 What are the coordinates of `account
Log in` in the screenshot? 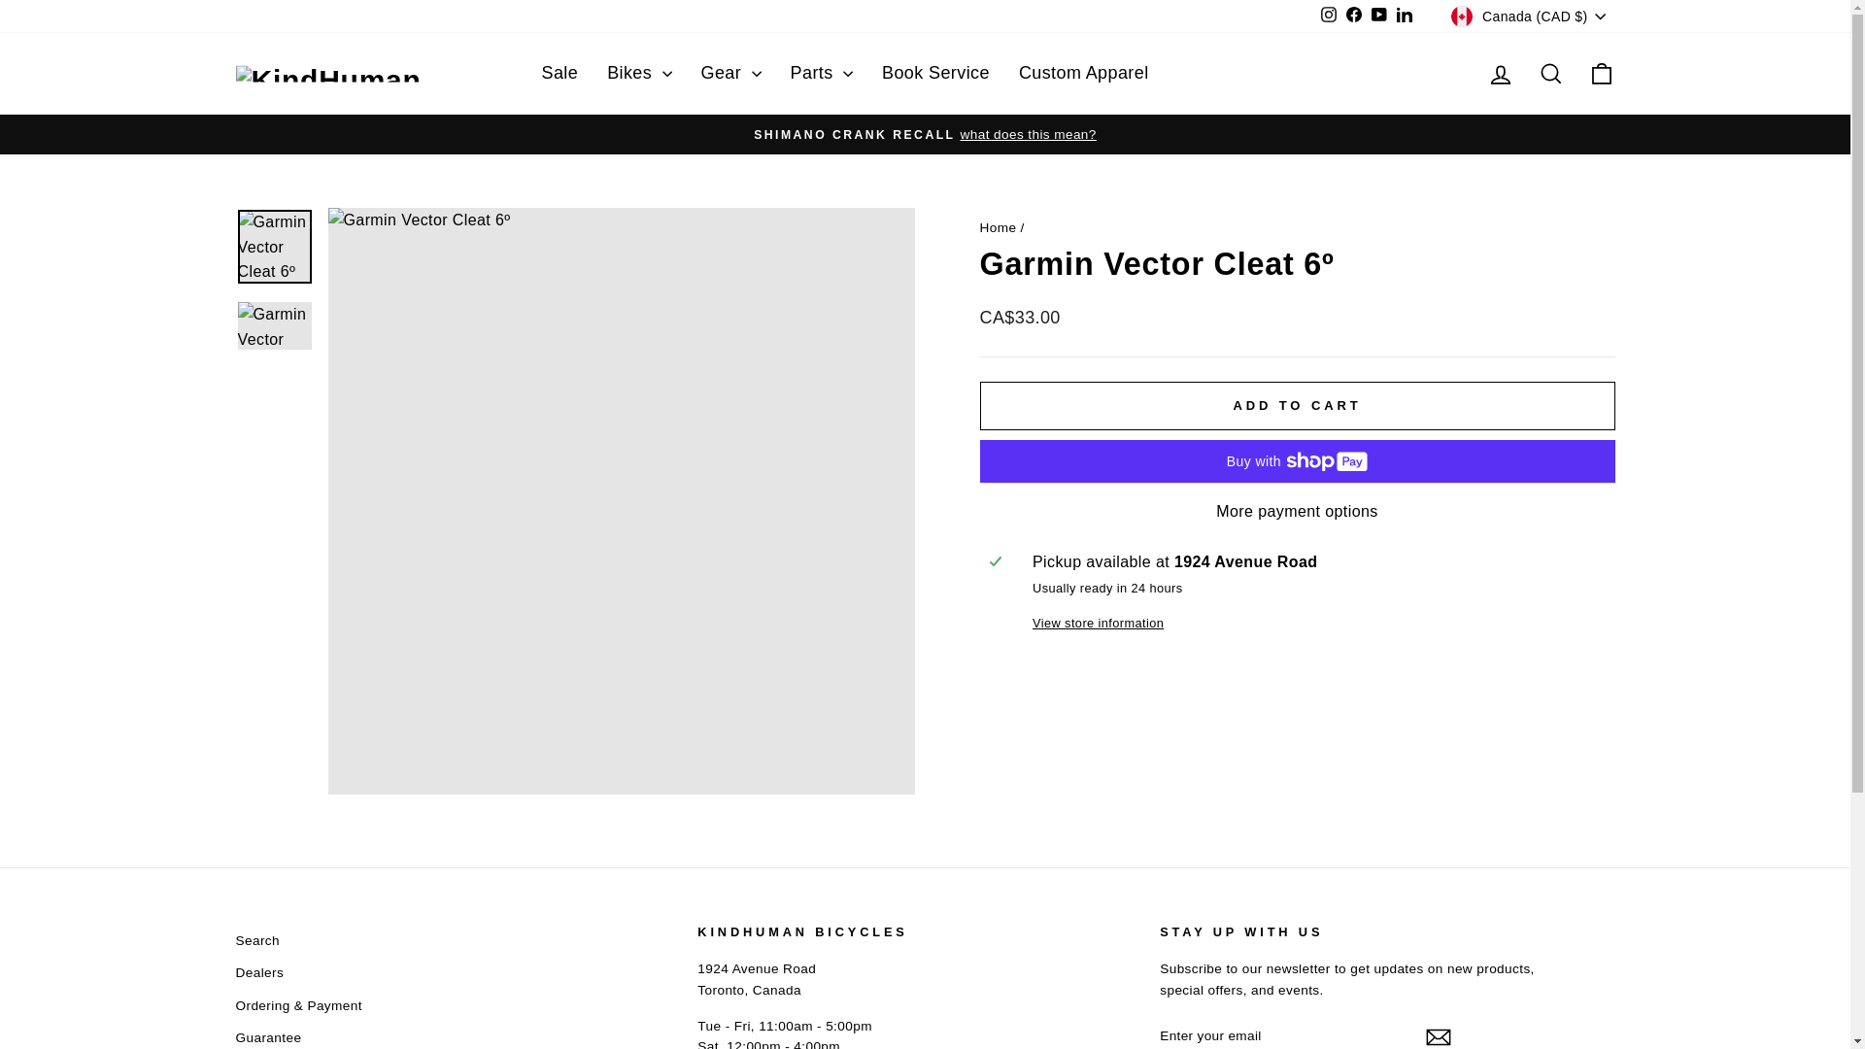 It's located at (1500, 74).